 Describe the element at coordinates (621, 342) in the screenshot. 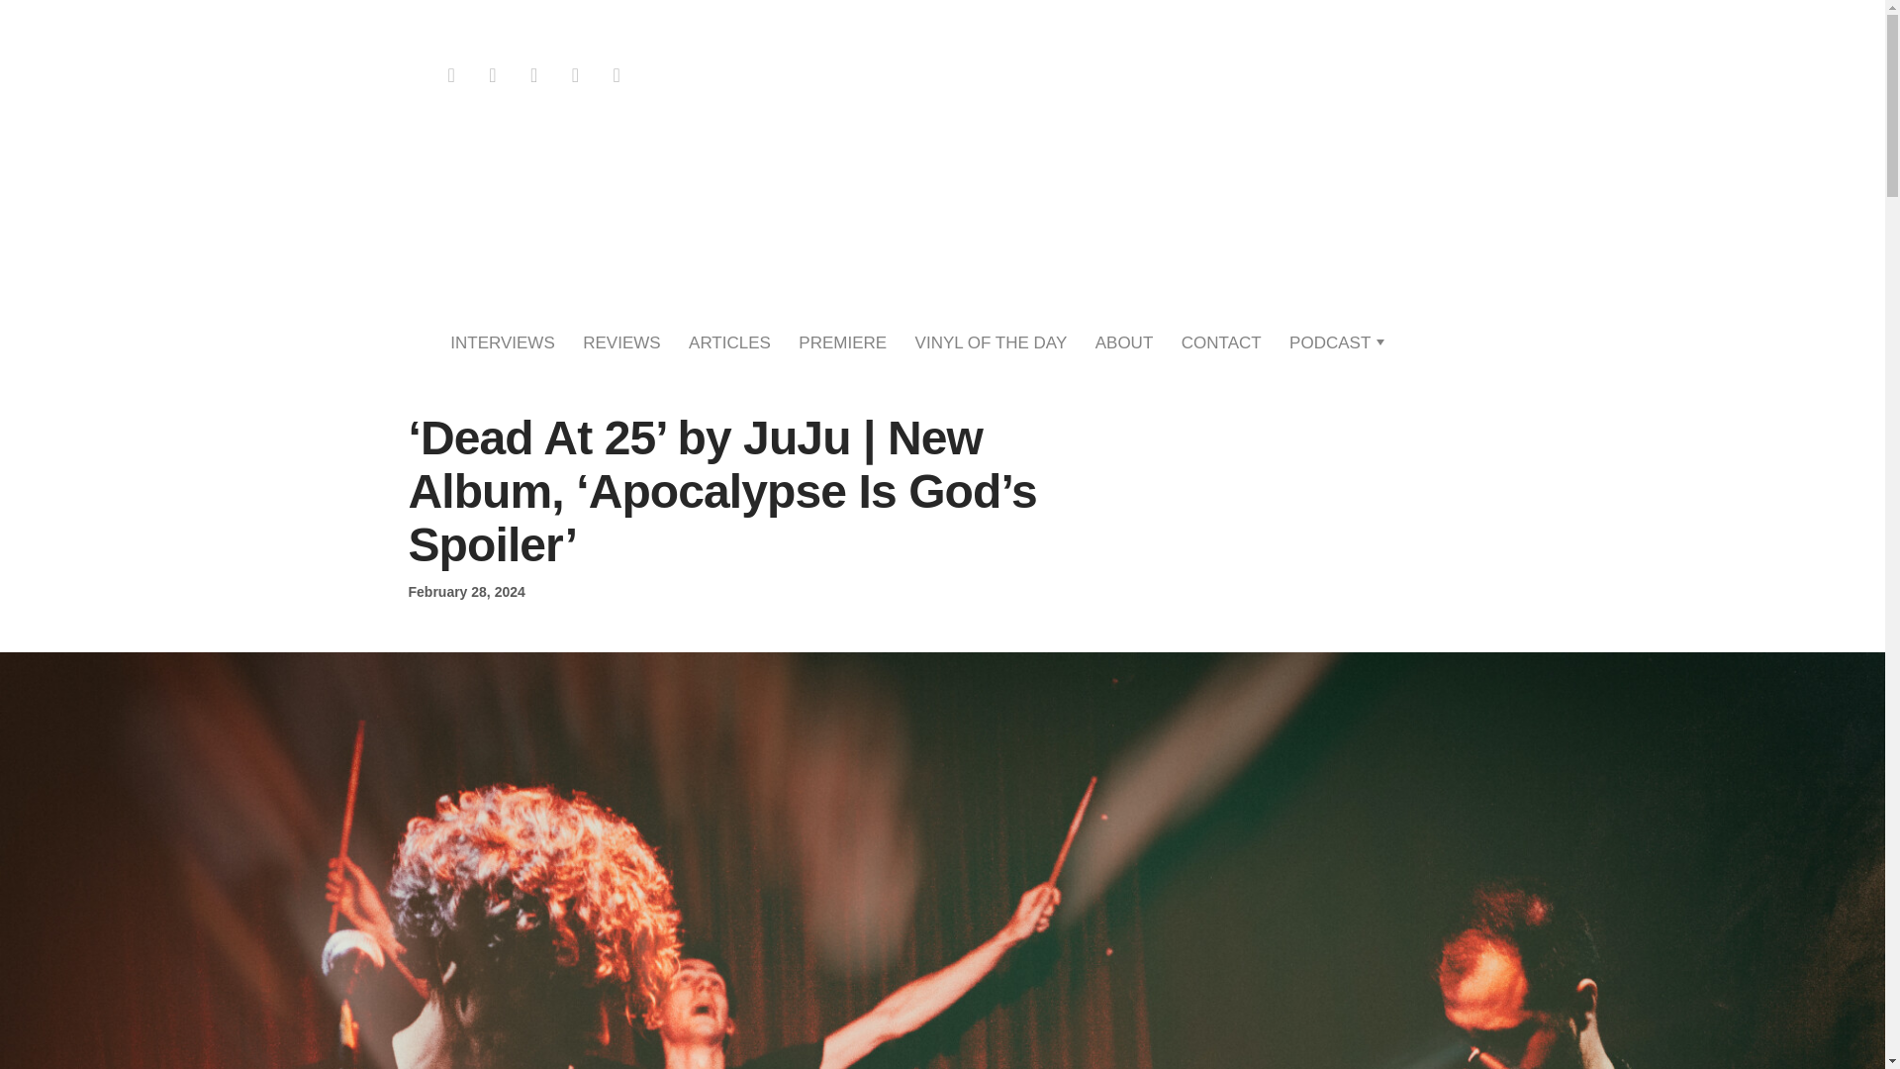

I see `REVIEWS` at that location.